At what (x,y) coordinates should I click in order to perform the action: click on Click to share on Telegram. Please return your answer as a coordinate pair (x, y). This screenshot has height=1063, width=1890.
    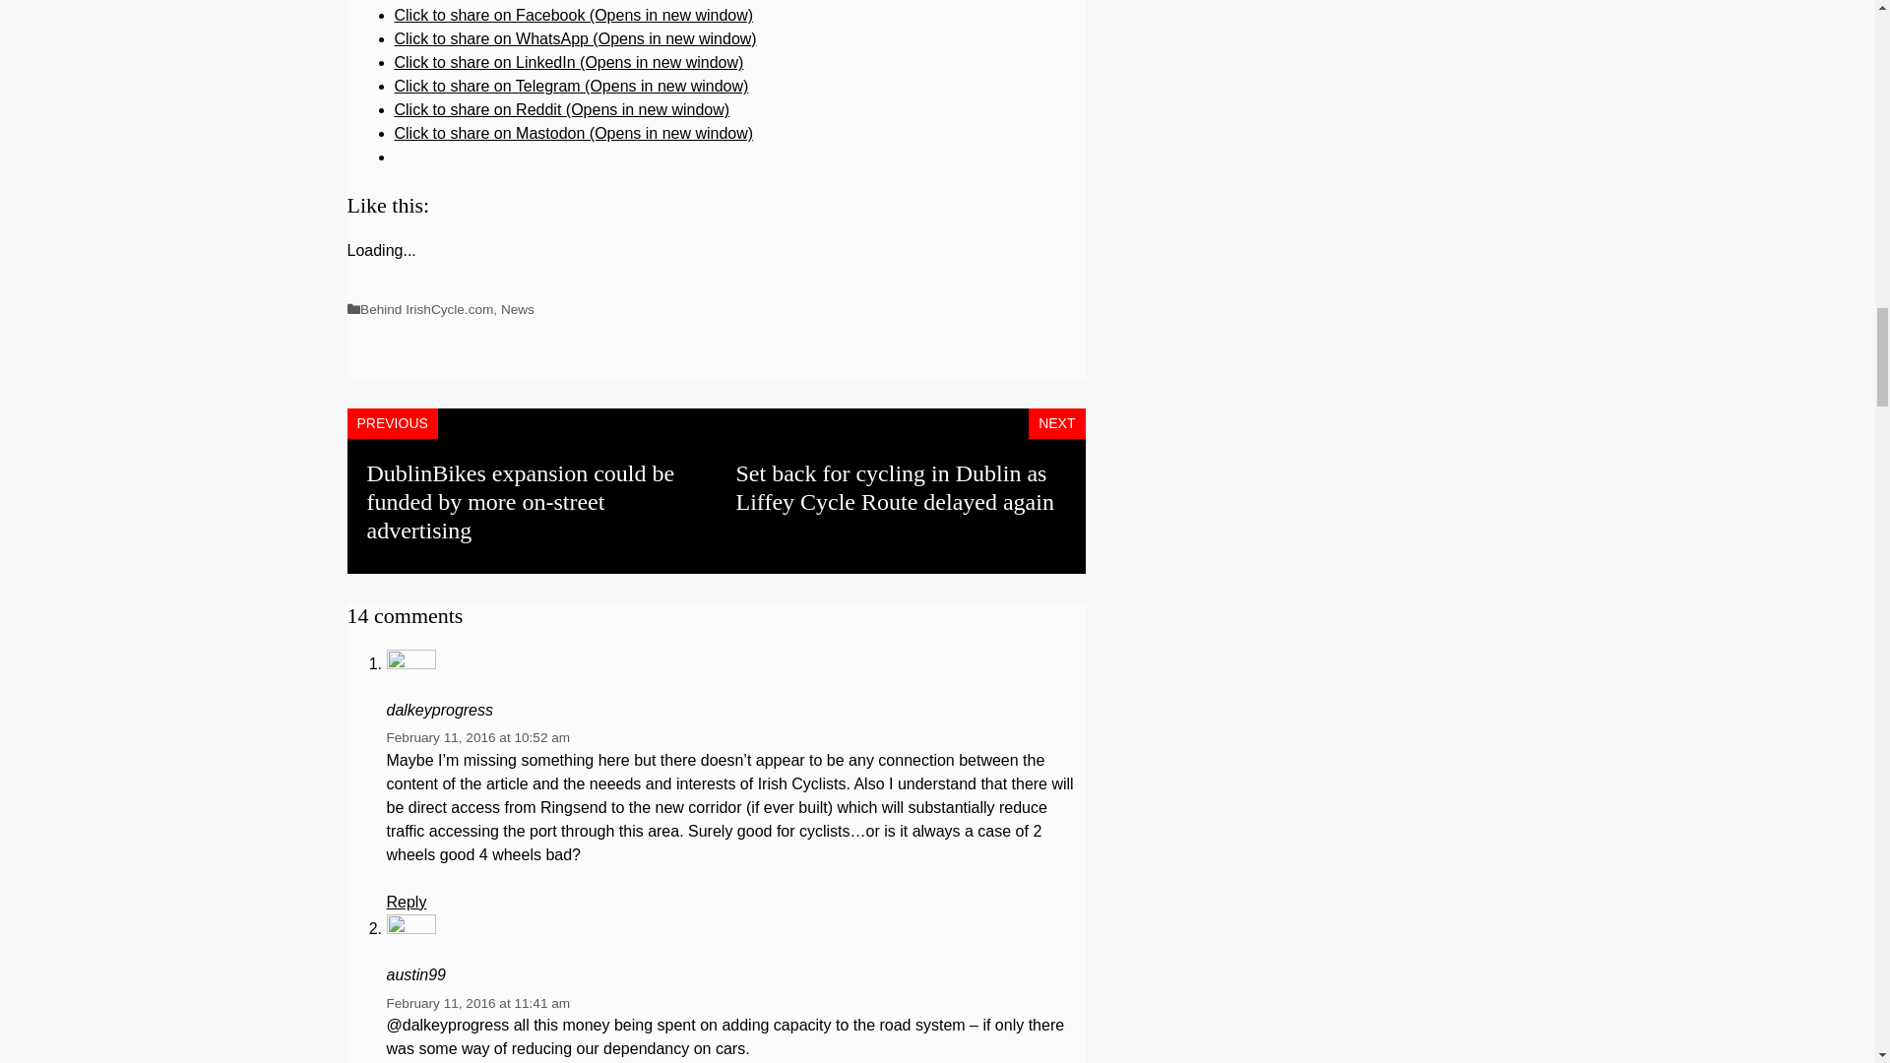
    Looking at the image, I should click on (571, 86).